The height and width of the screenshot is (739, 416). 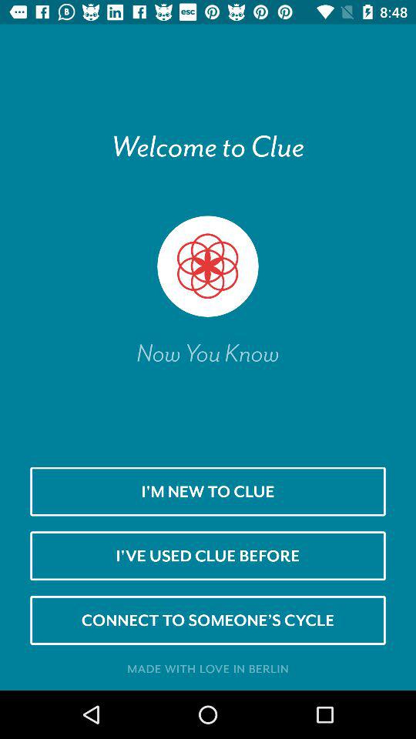 What do you see at coordinates (208, 620) in the screenshot?
I see `launch item below the i ve used item` at bounding box center [208, 620].